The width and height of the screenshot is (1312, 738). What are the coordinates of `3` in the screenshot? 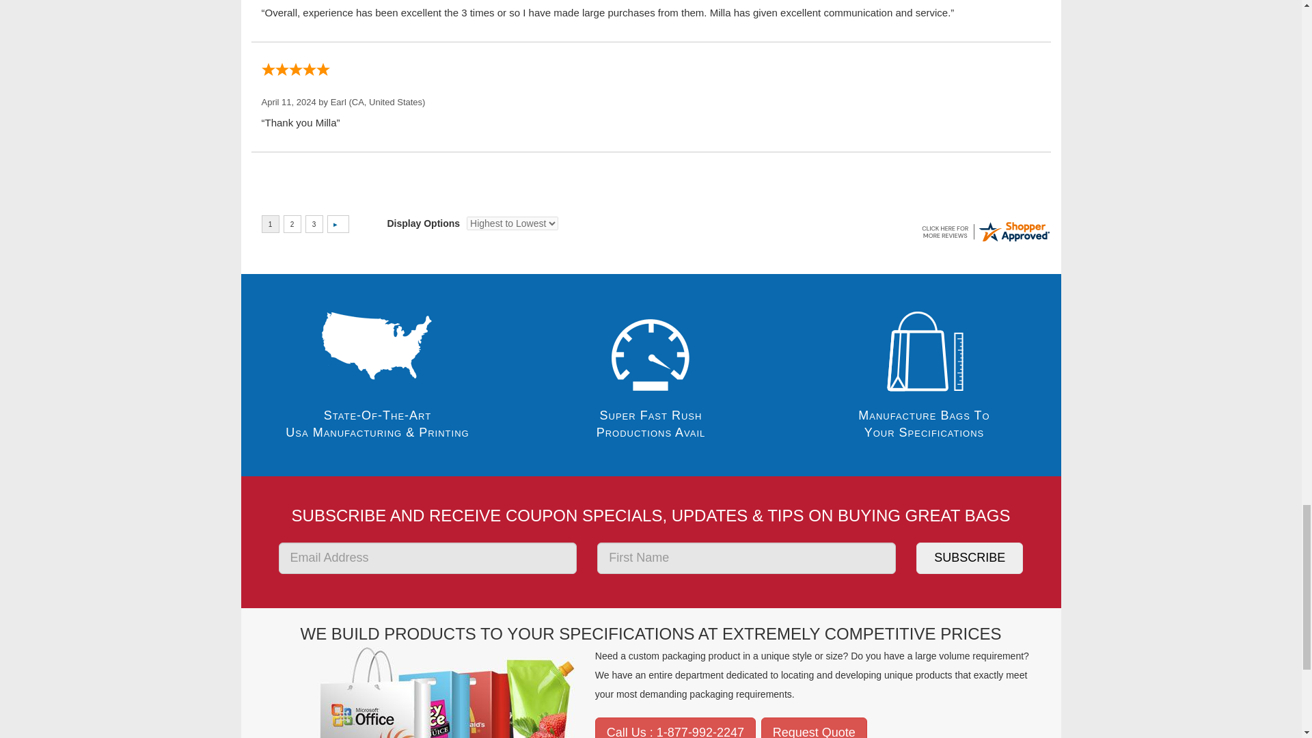 It's located at (313, 224).